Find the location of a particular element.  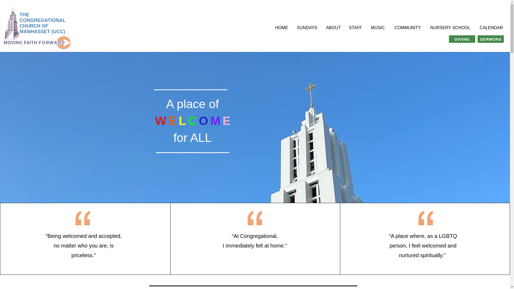

HOME is located at coordinates (281, 28).